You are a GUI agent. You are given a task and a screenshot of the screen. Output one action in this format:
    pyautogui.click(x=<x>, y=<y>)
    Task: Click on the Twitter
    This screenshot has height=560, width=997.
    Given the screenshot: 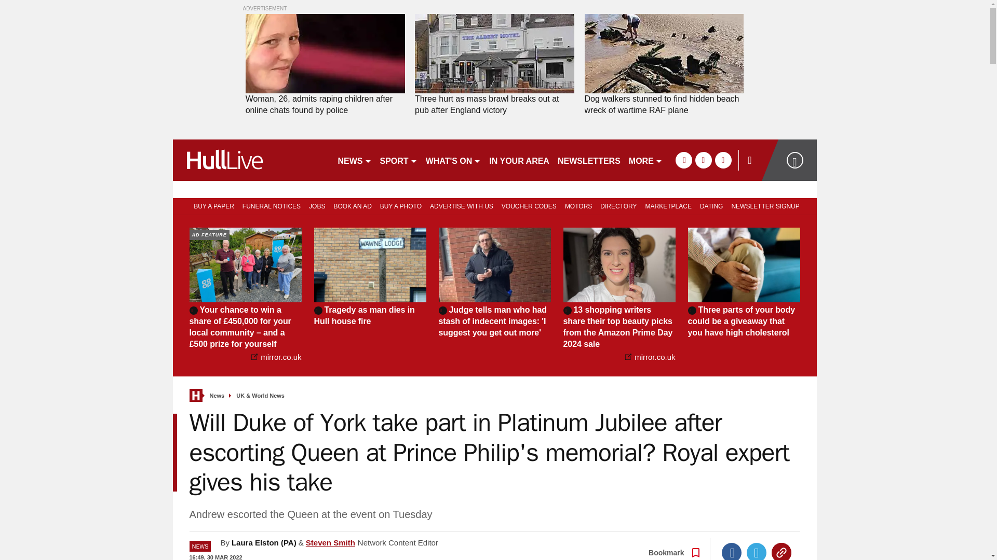 What is the action you would take?
    pyautogui.click(x=757, y=551)
    